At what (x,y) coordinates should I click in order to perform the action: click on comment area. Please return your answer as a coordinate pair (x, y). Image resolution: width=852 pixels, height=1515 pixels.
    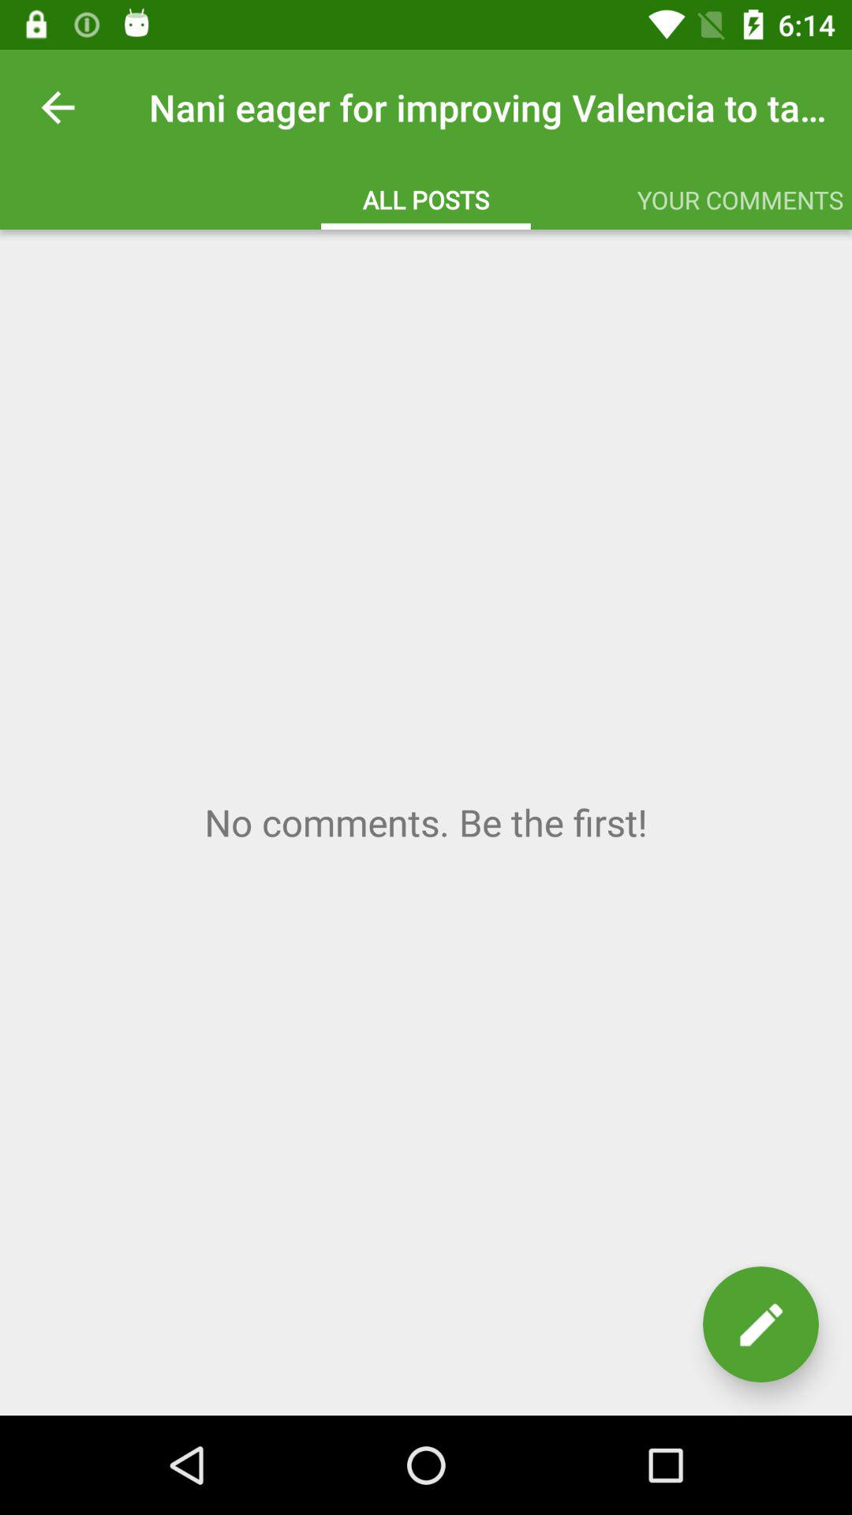
    Looking at the image, I should click on (426, 822).